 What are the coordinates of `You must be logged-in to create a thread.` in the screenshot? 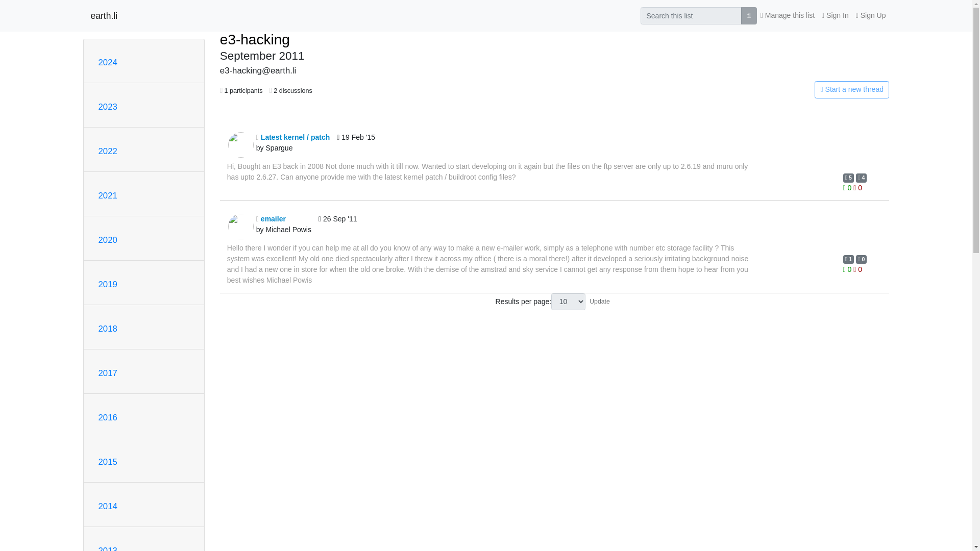 It's located at (782, 90).